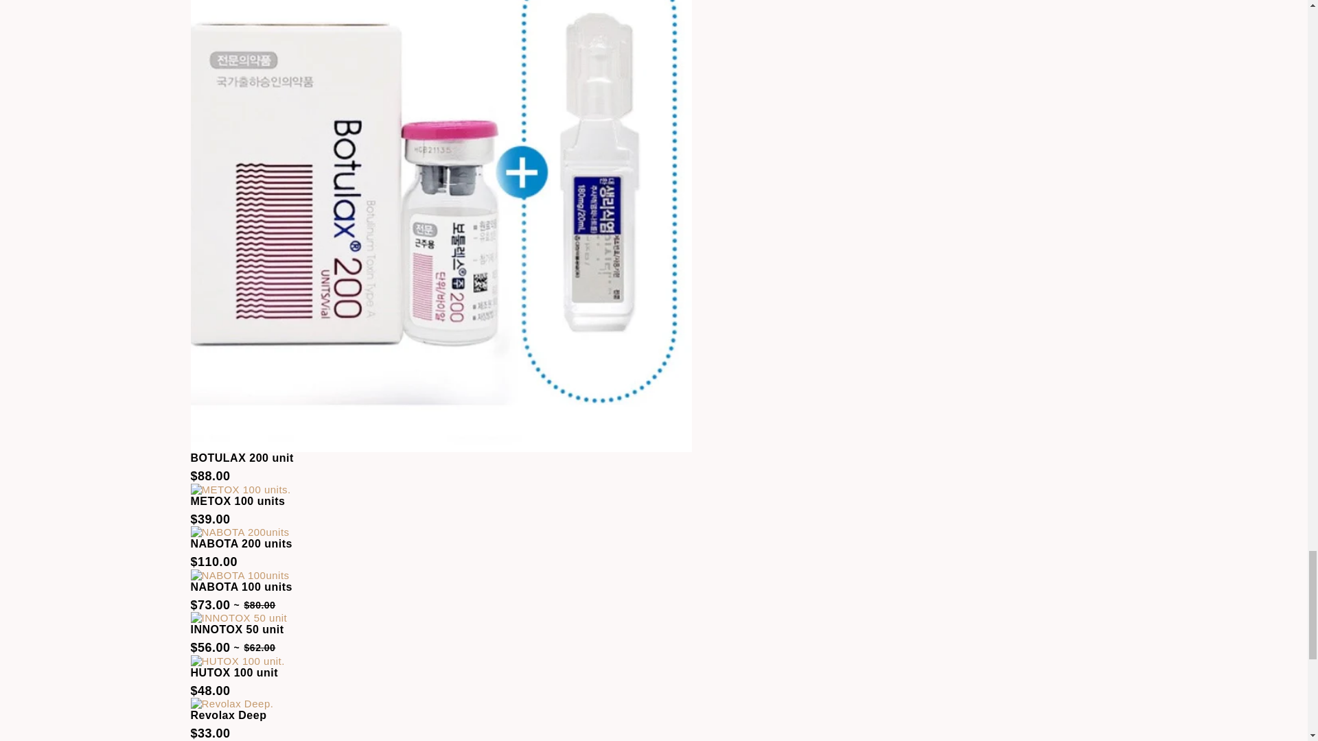 The height and width of the screenshot is (741, 1318). Describe the element at coordinates (242, 458) in the screenshot. I see `BOTULAX 200 unit` at that location.